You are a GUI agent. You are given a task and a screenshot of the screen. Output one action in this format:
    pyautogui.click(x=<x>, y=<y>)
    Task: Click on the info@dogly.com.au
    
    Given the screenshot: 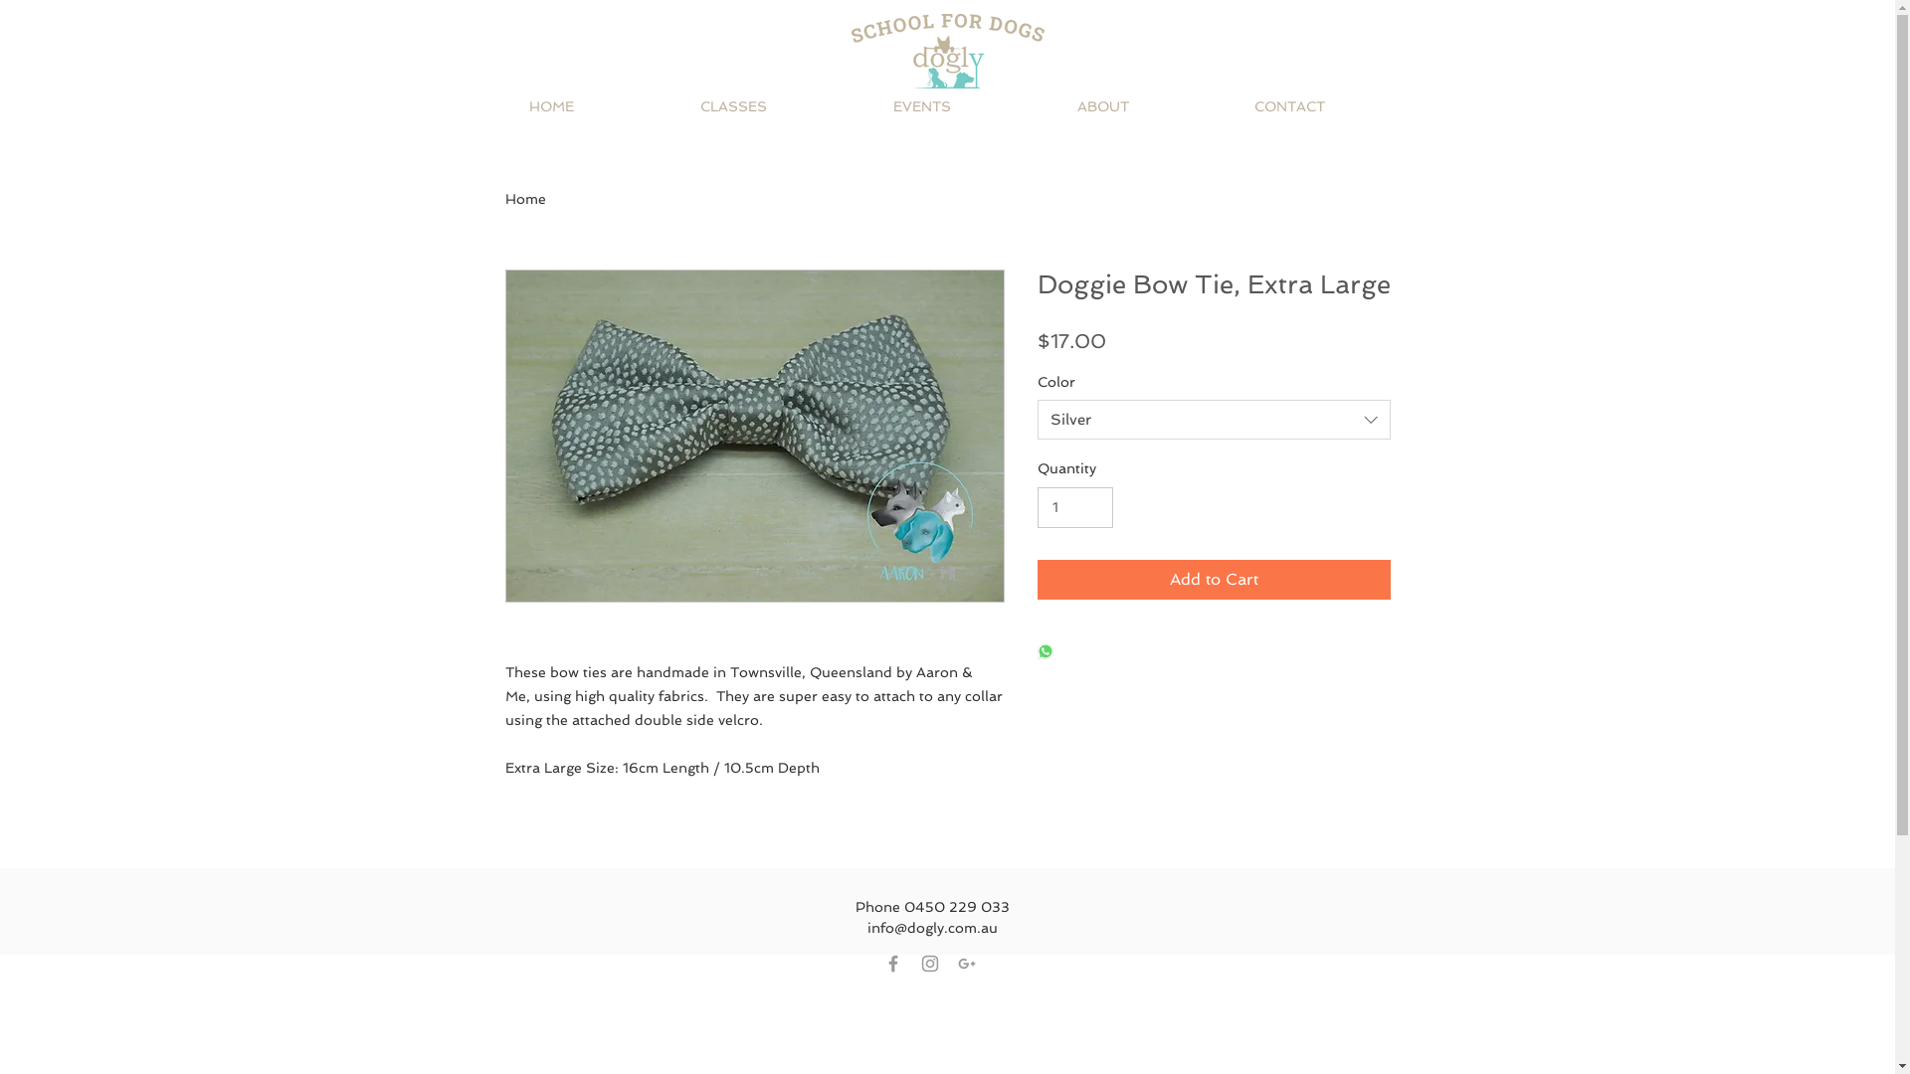 What is the action you would take?
    pyautogui.click(x=932, y=928)
    